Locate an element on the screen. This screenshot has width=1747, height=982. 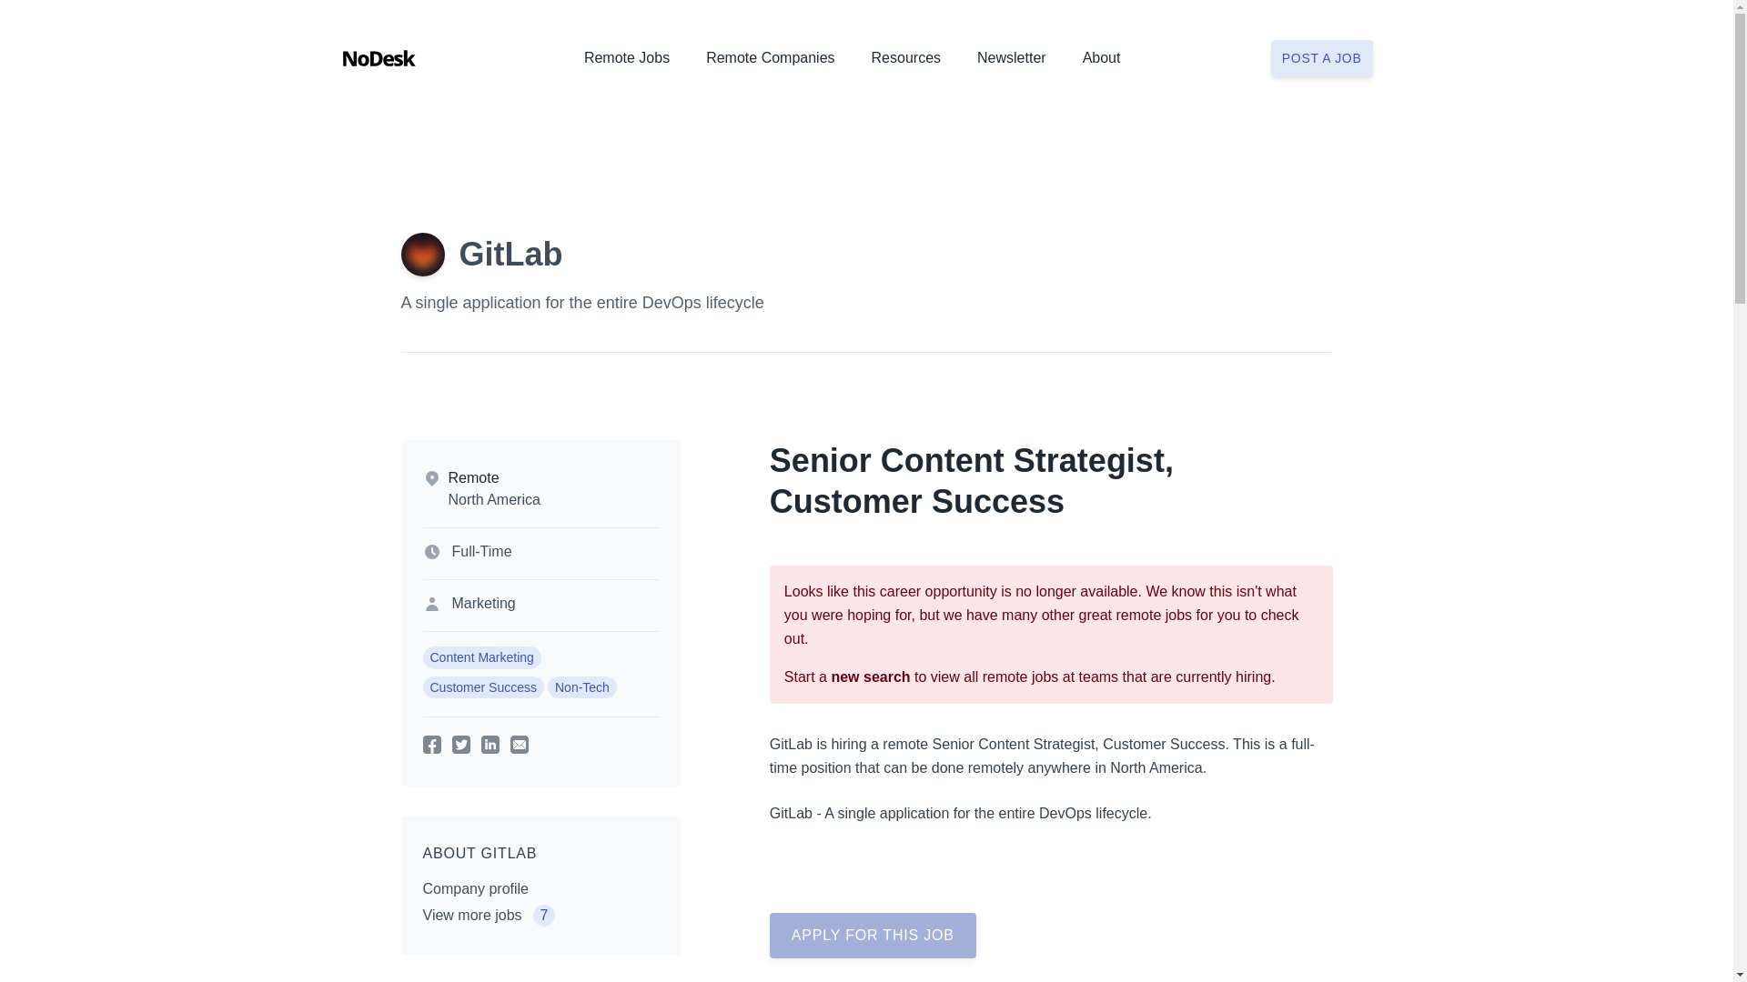
GitLab is located at coordinates (510, 255).